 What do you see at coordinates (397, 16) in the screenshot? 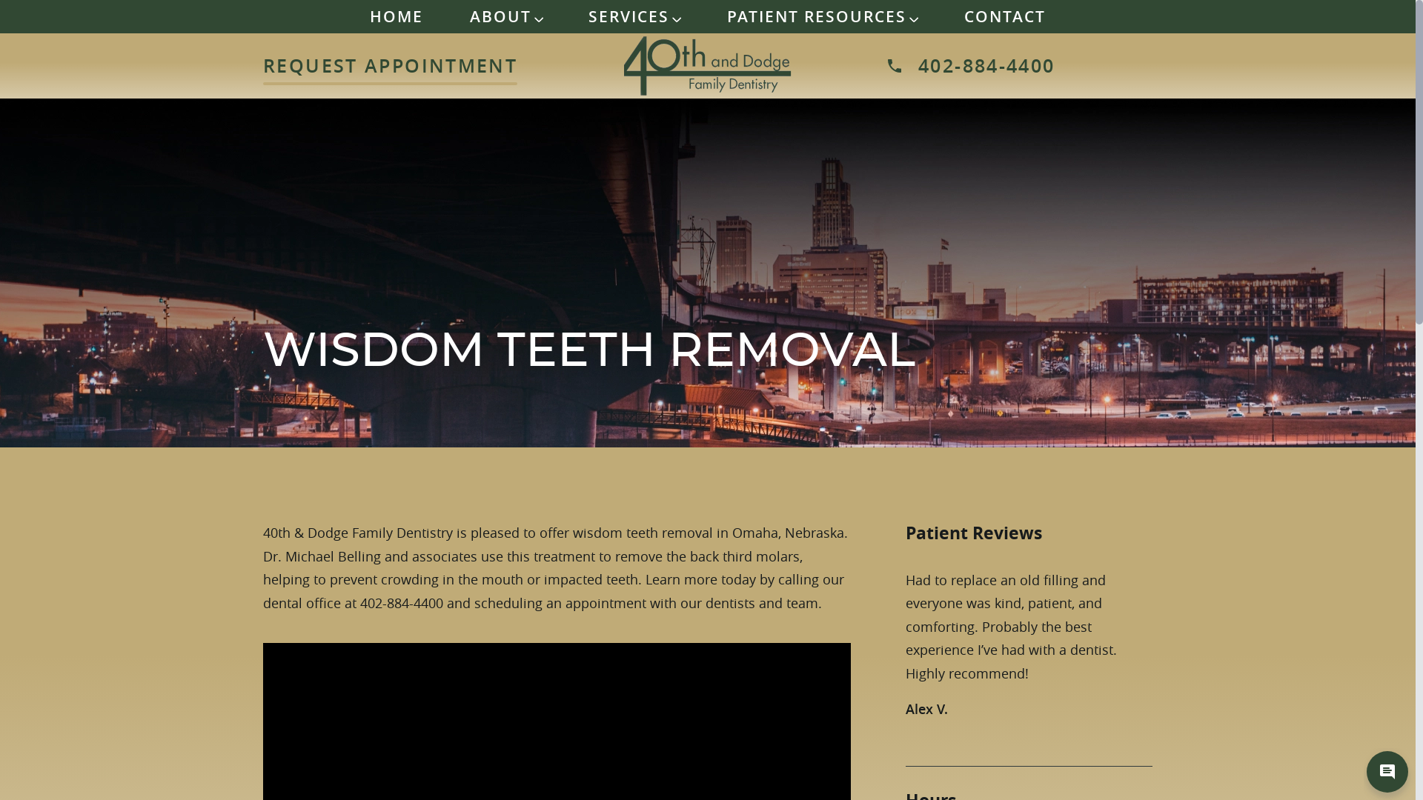
I see `HOME` at bounding box center [397, 16].